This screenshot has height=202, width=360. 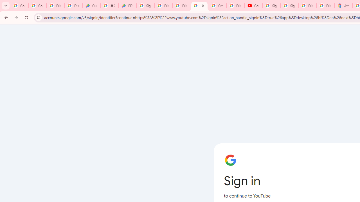 I want to click on Atour Hotel - Google hotels, so click(x=343, y=6).